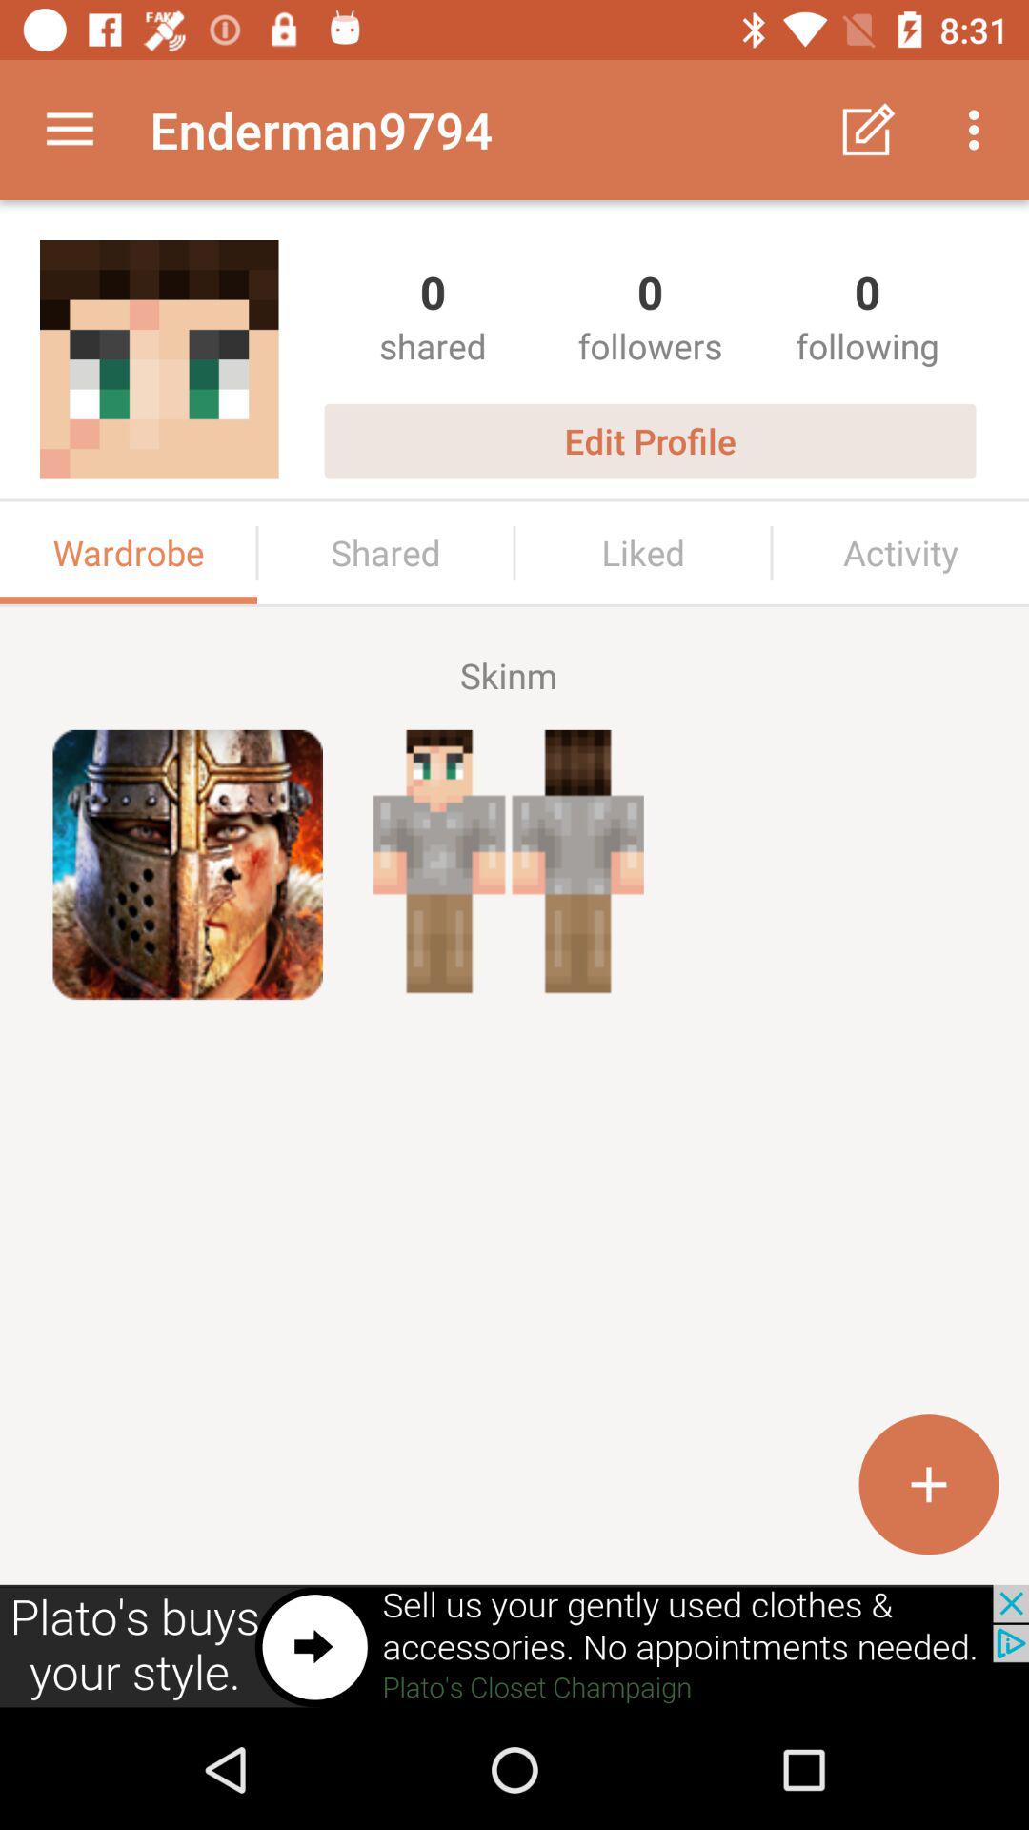 This screenshot has width=1029, height=1830. I want to click on click on edit profile, so click(650, 440).